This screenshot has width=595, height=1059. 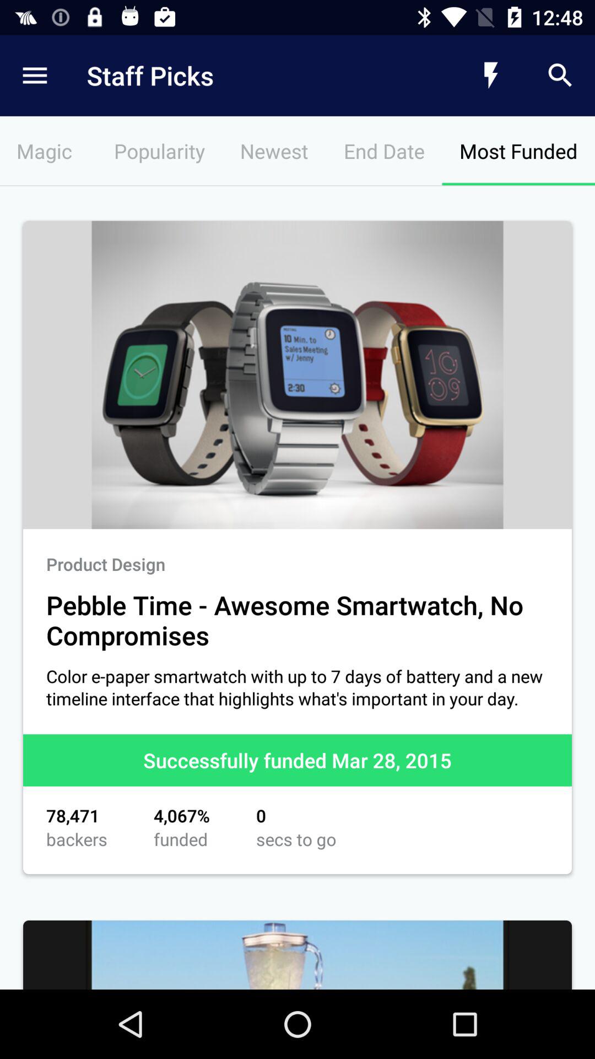 What do you see at coordinates (251, 75) in the screenshot?
I see `tap the staff picks` at bounding box center [251, 75].